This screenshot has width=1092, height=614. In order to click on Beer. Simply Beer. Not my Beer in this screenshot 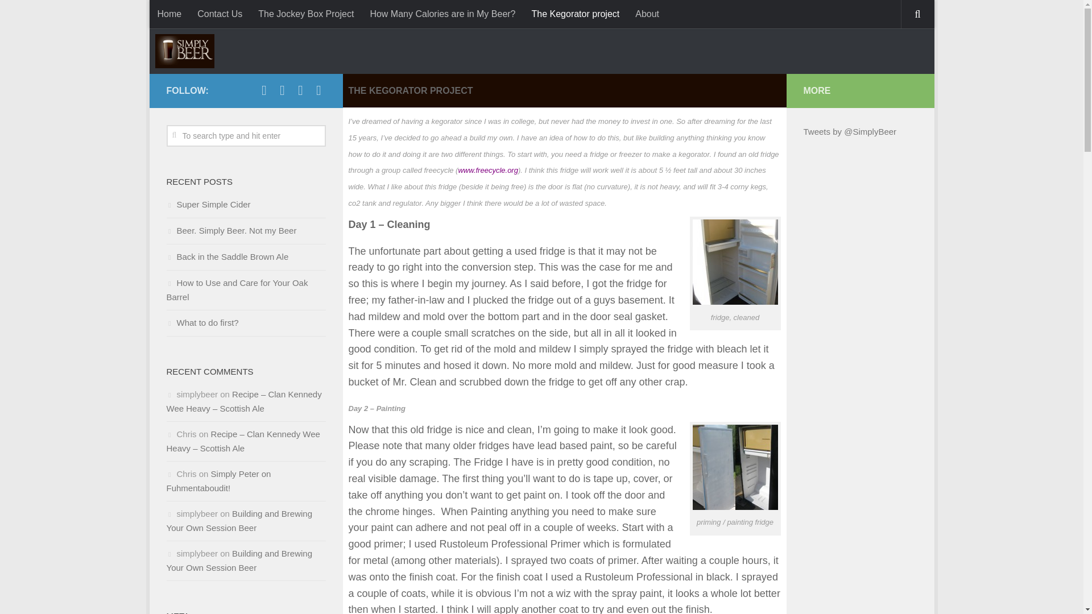, I will do `click(231, 230)`.